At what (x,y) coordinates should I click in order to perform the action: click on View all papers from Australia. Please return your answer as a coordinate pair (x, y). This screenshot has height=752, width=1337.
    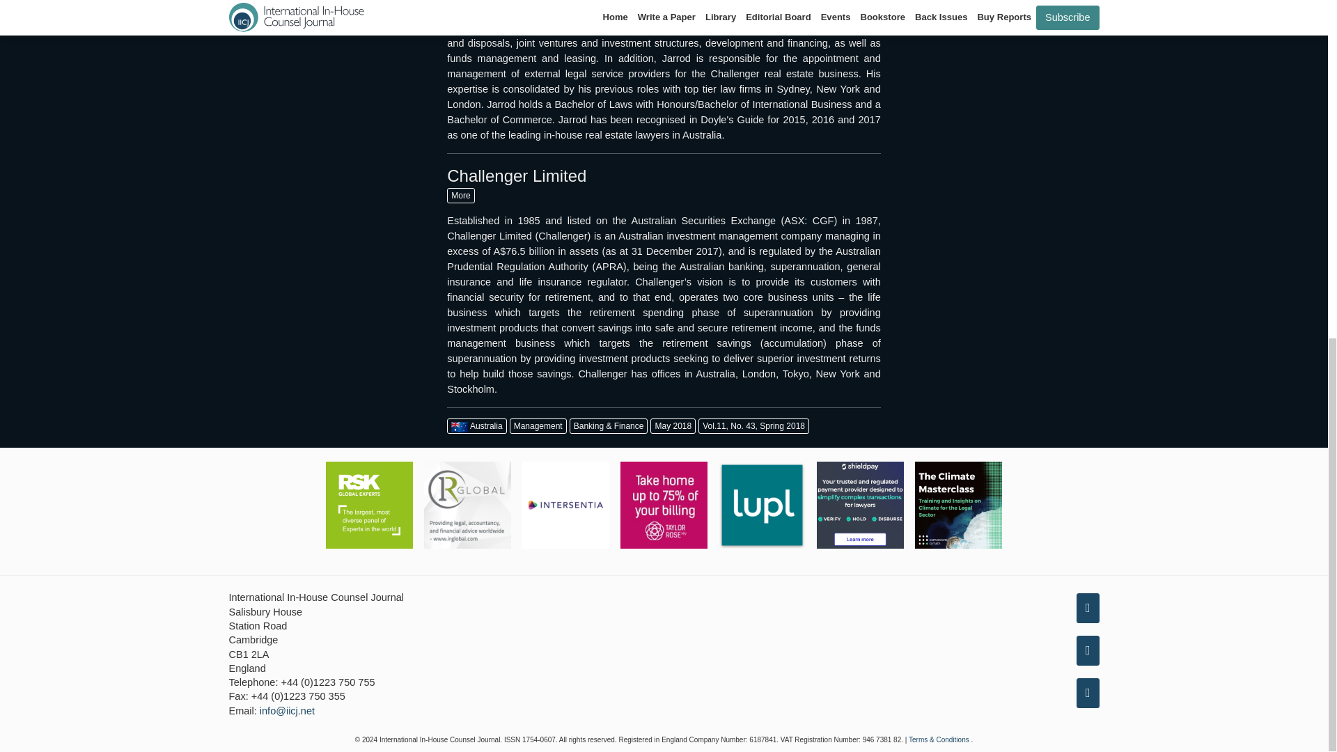
    Looking at the image, I should click on (476, 426).